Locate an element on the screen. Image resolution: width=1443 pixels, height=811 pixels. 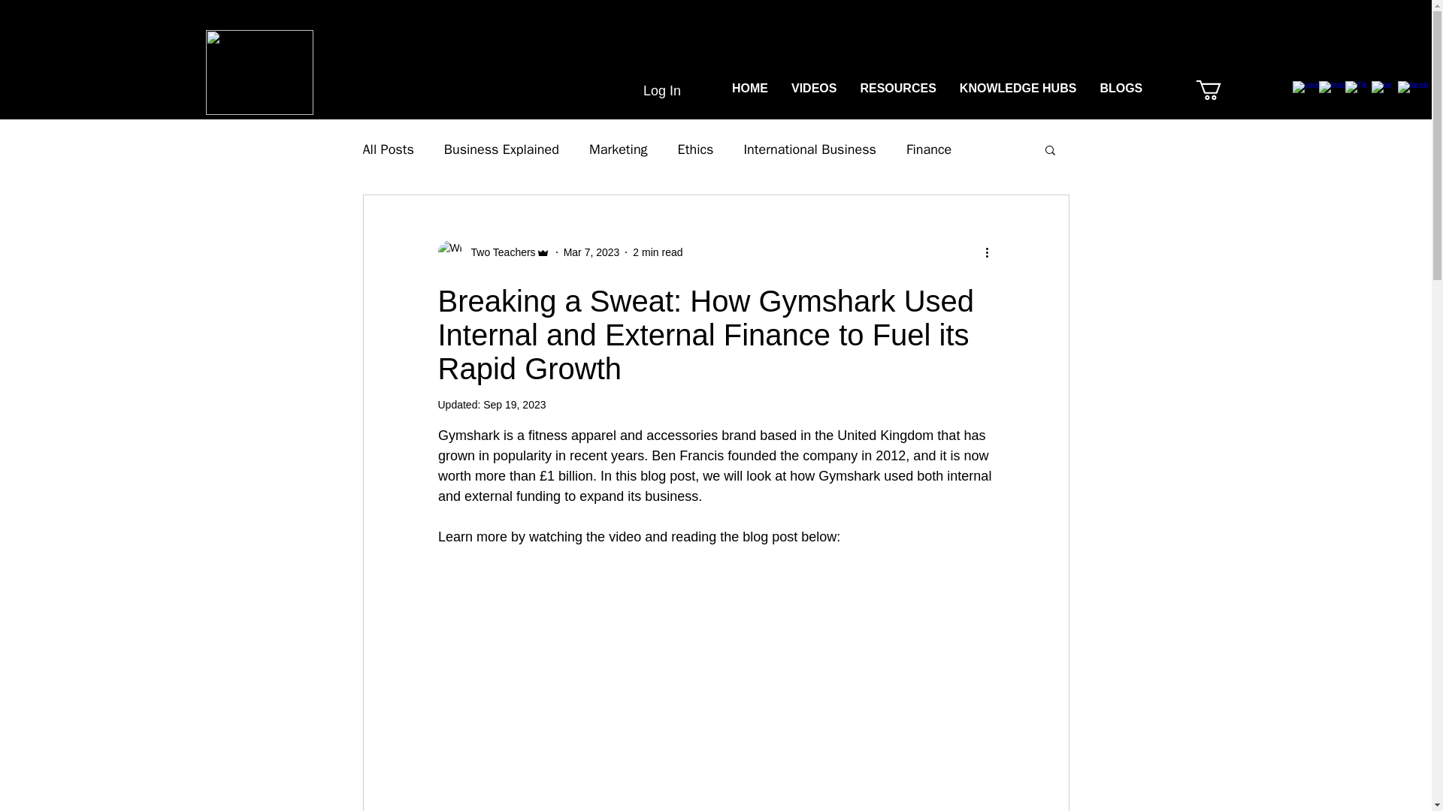
2 min read is located at coordinates (658, 252).